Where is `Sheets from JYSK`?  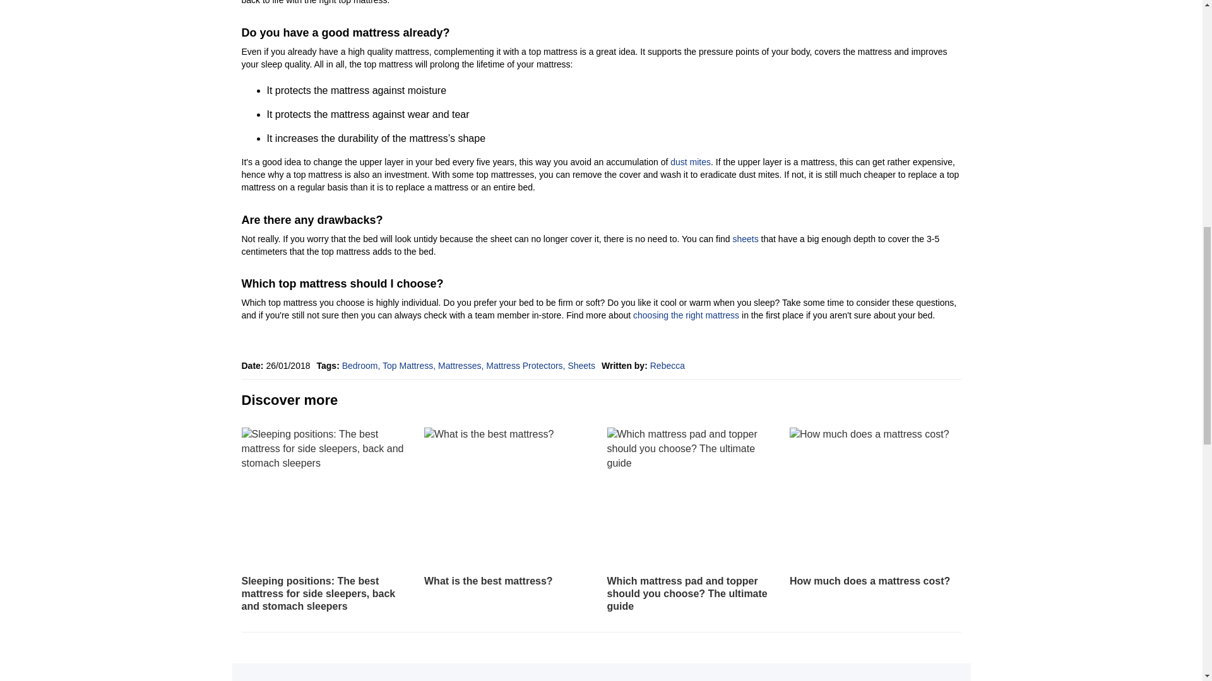 Sheets from JYSK is located at coordinates (745, 238).